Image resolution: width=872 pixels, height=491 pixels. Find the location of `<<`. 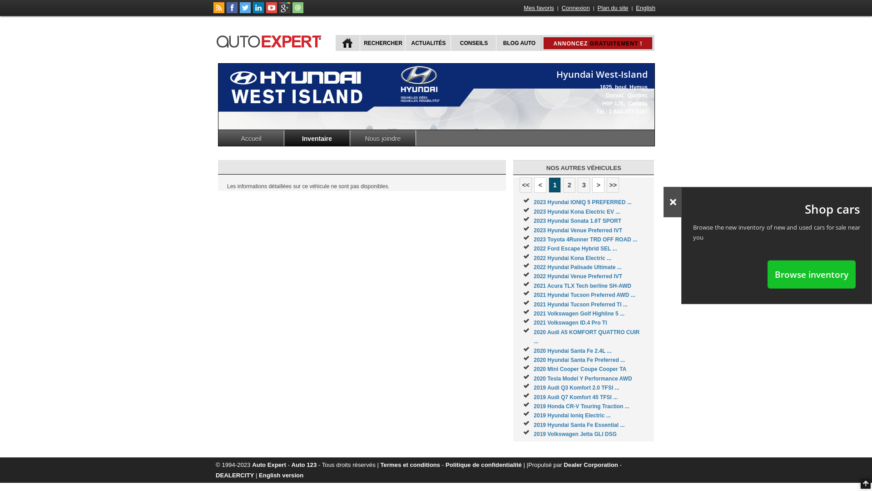

<< is located at coordinates (526, 185).